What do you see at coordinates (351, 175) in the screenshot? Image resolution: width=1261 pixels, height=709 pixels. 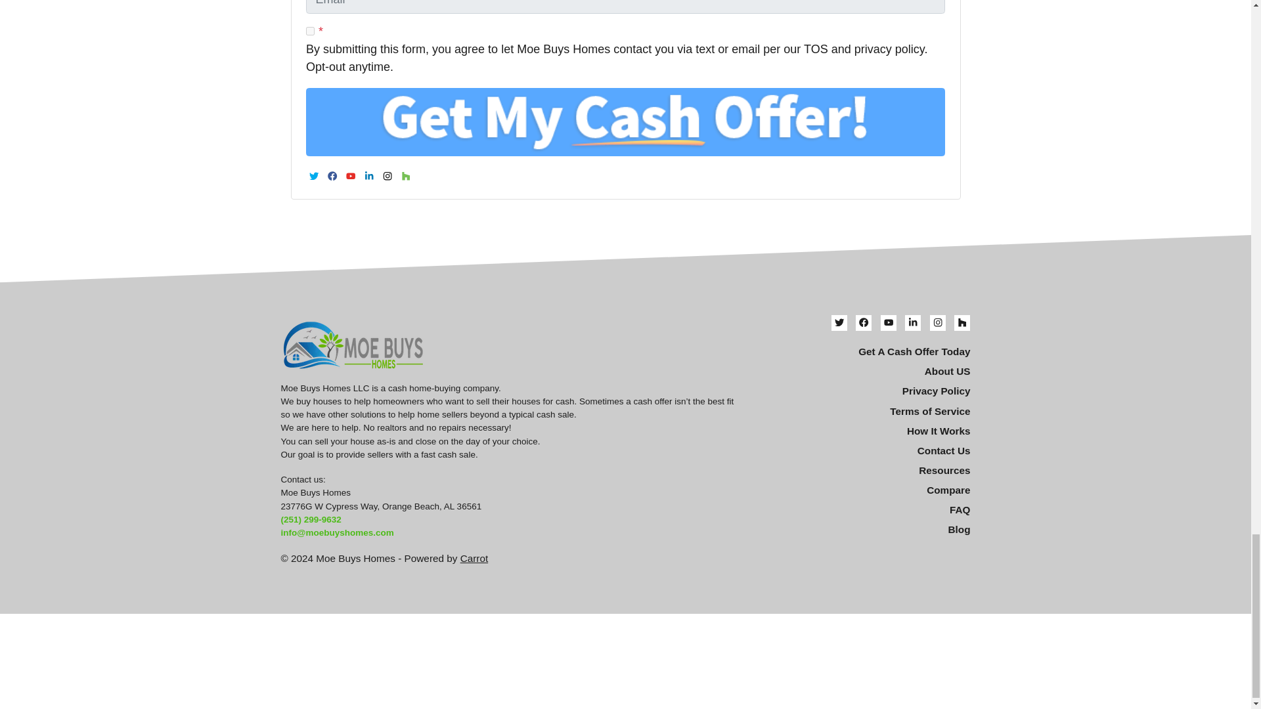 I see `YouTube` at bounding box center [351, 175].